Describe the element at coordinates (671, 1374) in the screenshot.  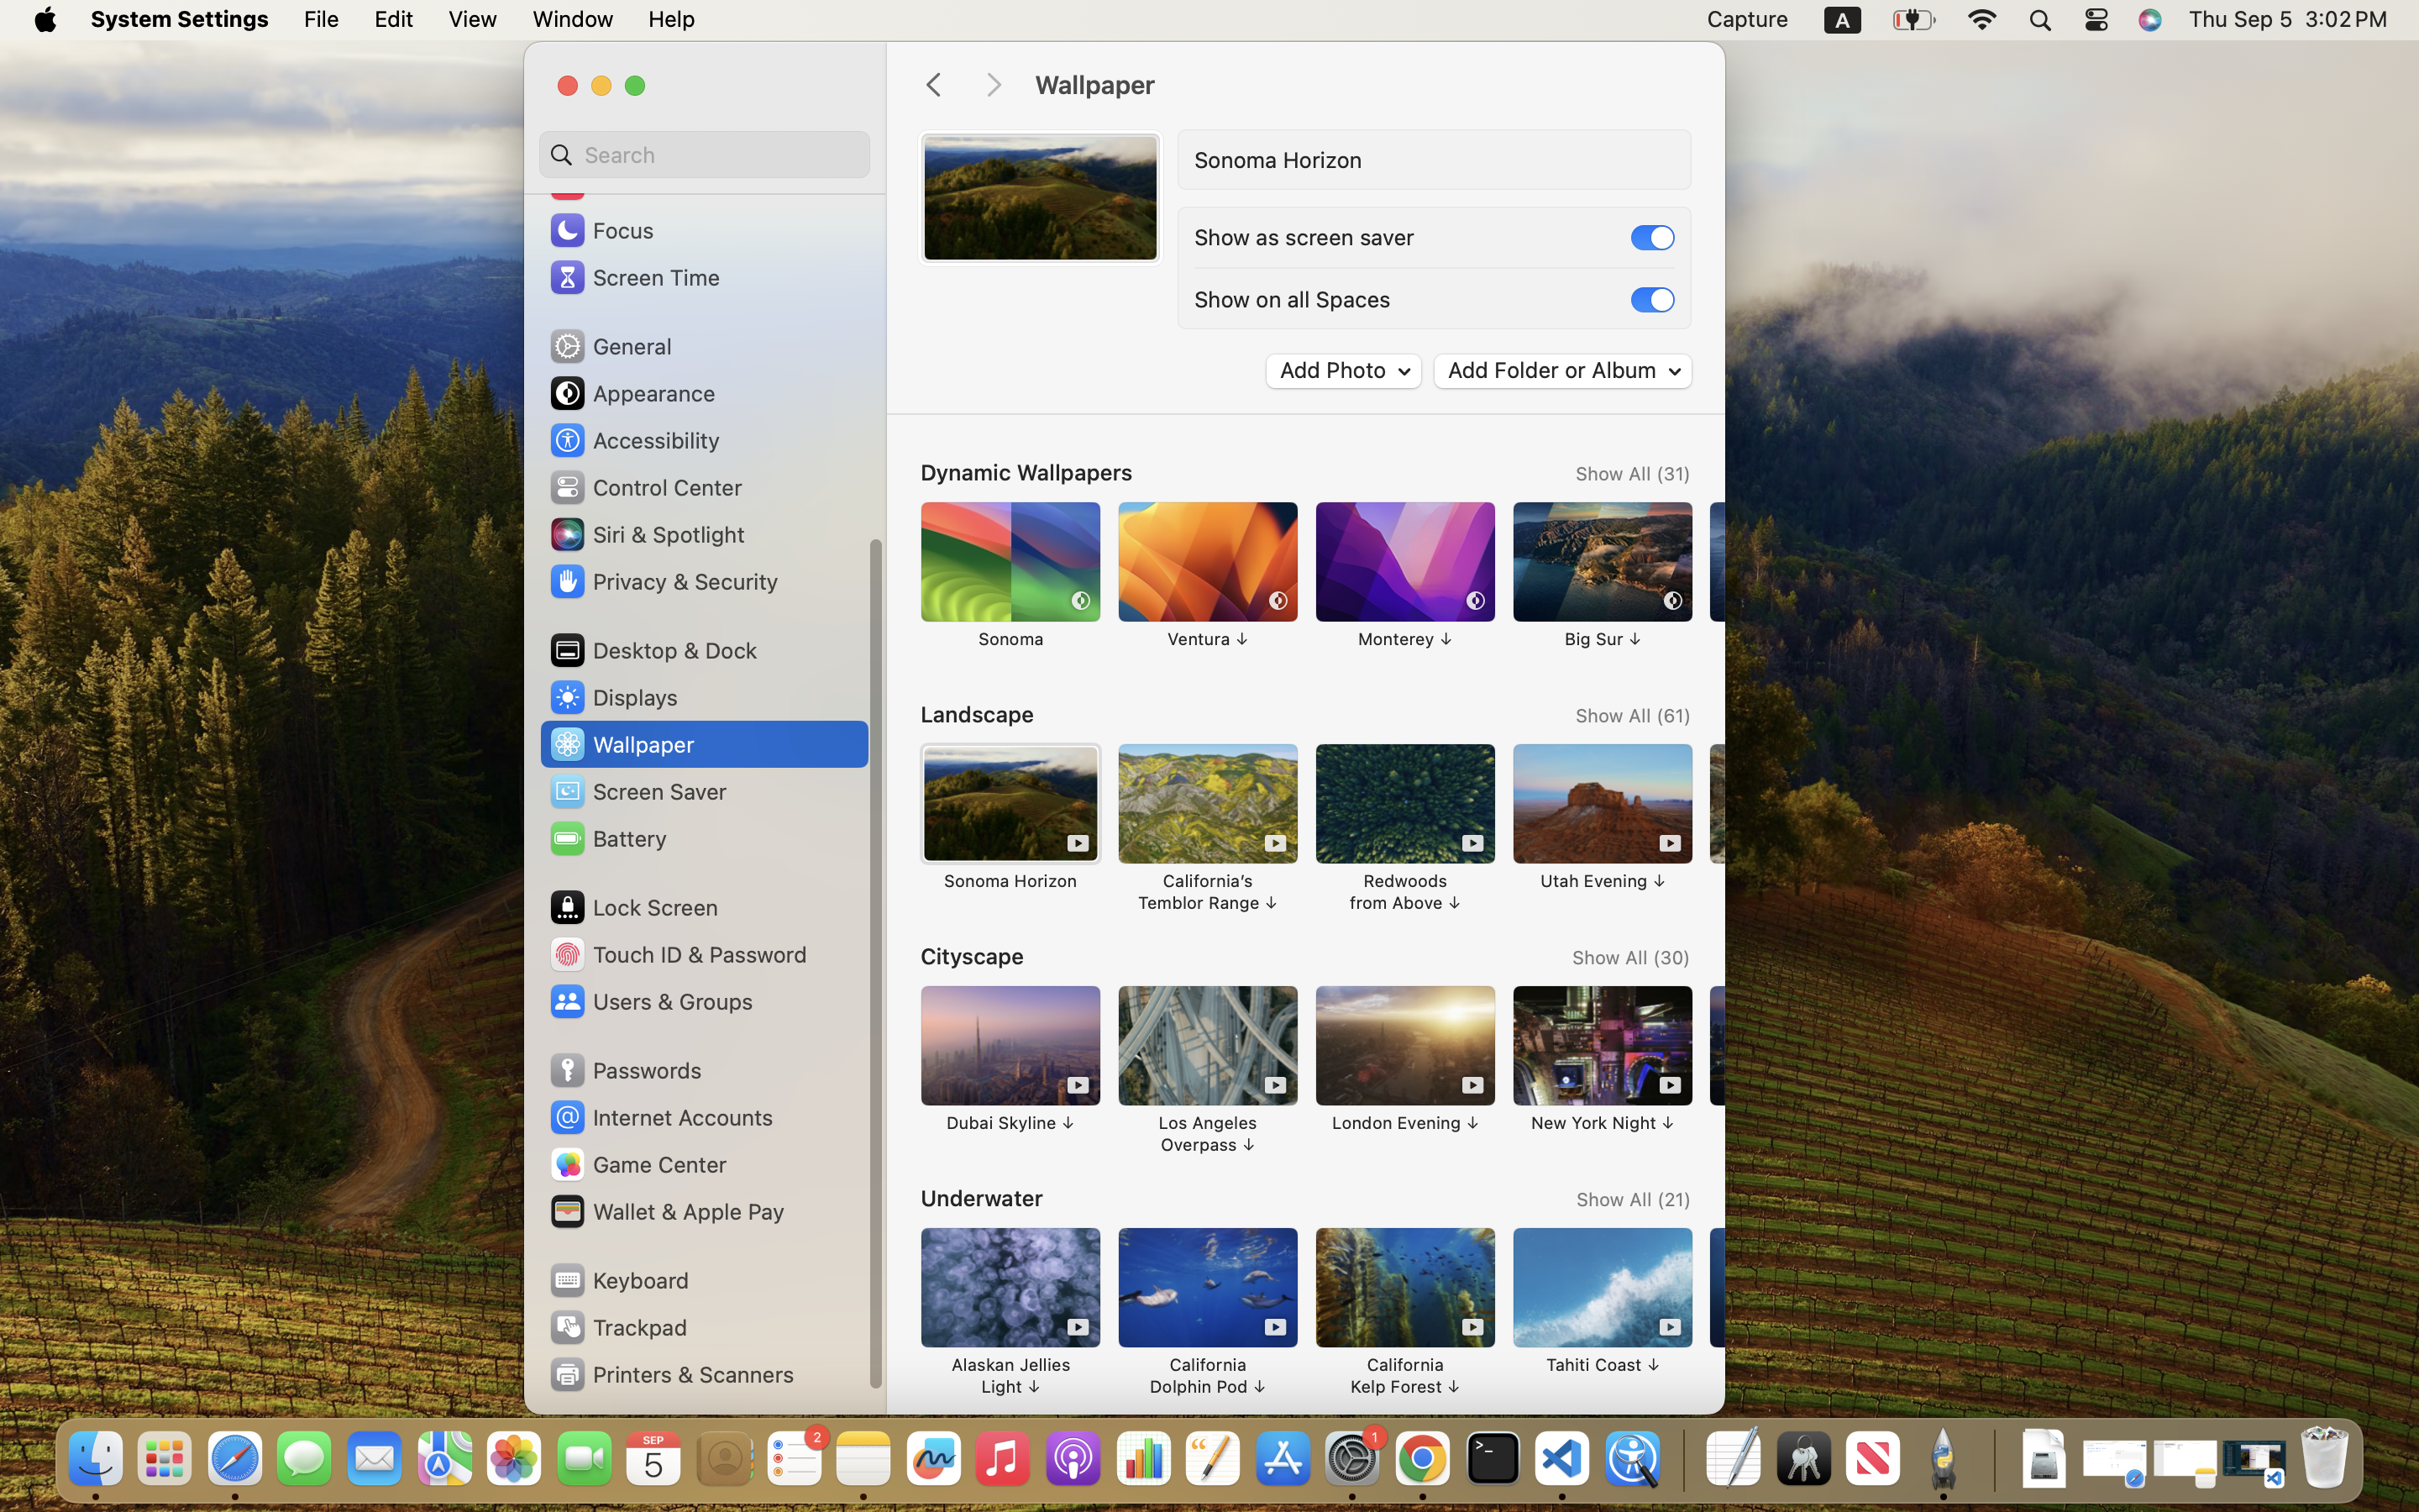
I see `Printers & Scanners` at that location.